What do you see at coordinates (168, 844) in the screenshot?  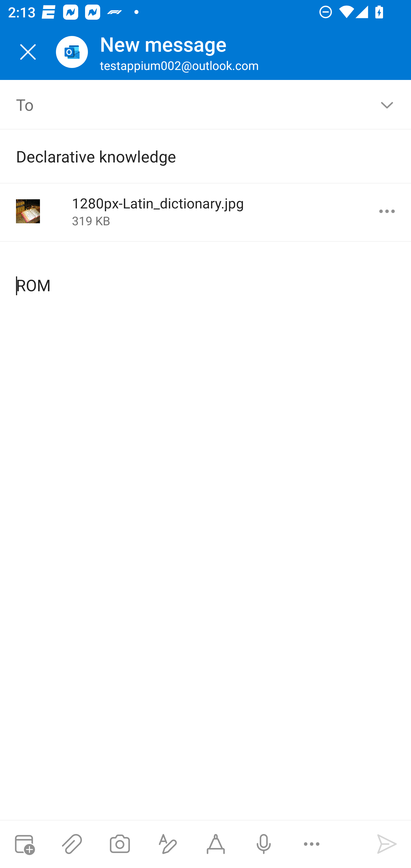 I see `Show formatting options` at bounding box center [168, 844].